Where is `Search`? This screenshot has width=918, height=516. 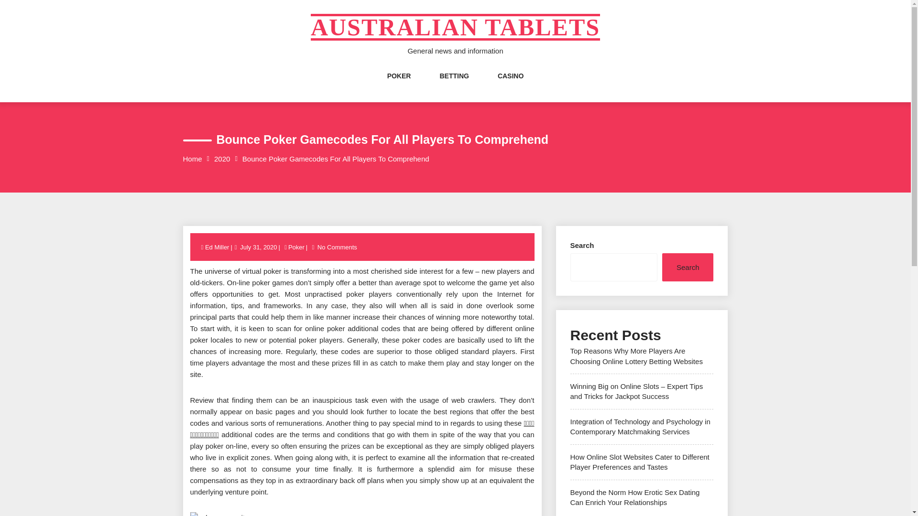
Search is located at coordinates (688, 267).